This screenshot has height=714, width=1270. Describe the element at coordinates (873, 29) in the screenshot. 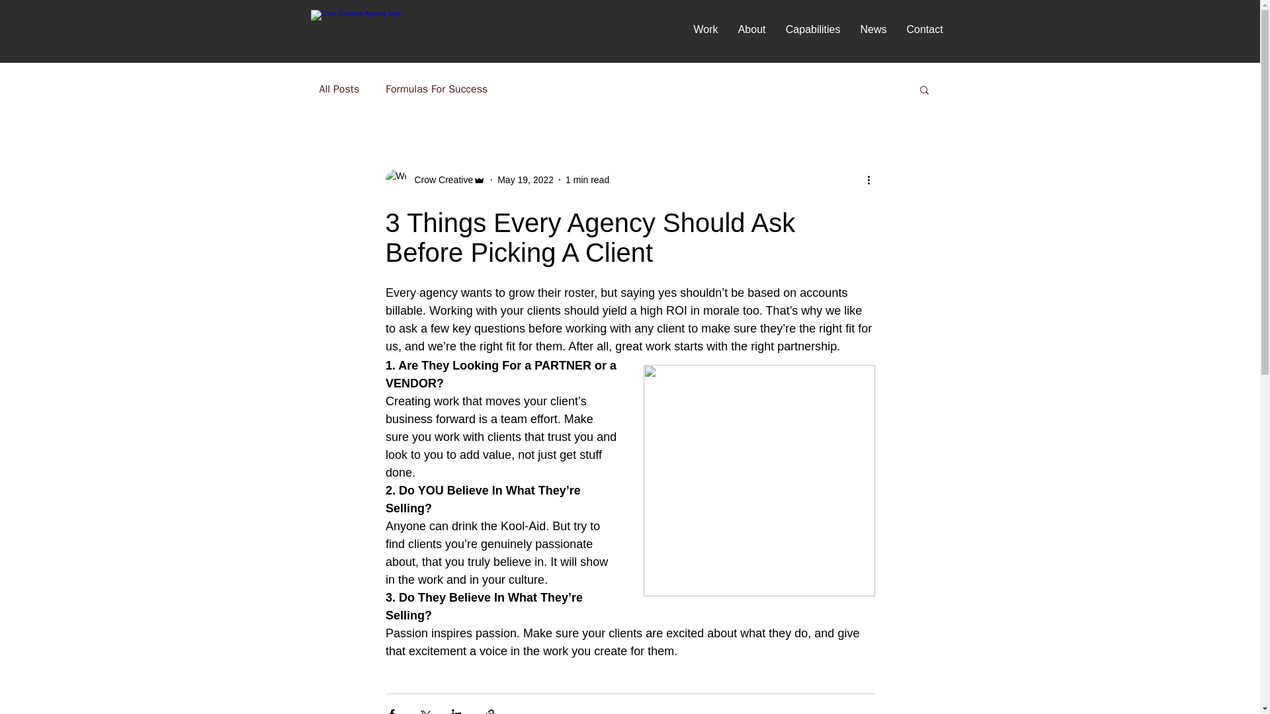

I see `News` at that location.